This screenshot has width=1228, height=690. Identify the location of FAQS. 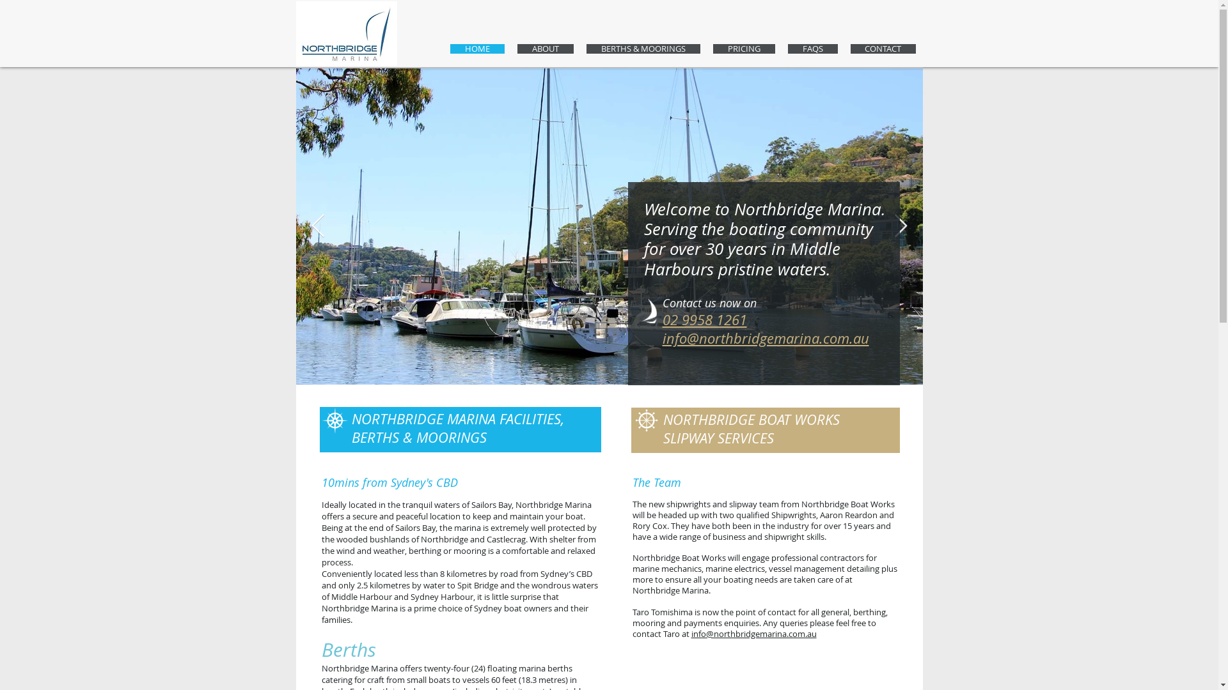
(813, 49).